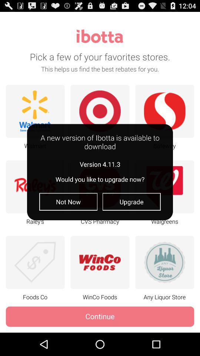 This screenshot has height=356, width=200. What do you see at coordinates (68, 202) in the screenshot?
I see `click the not now` at bounding box center [68, 202].